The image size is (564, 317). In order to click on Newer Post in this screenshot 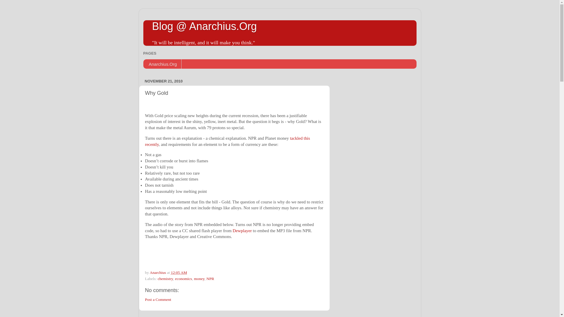, I will do `click(157, 317)`.